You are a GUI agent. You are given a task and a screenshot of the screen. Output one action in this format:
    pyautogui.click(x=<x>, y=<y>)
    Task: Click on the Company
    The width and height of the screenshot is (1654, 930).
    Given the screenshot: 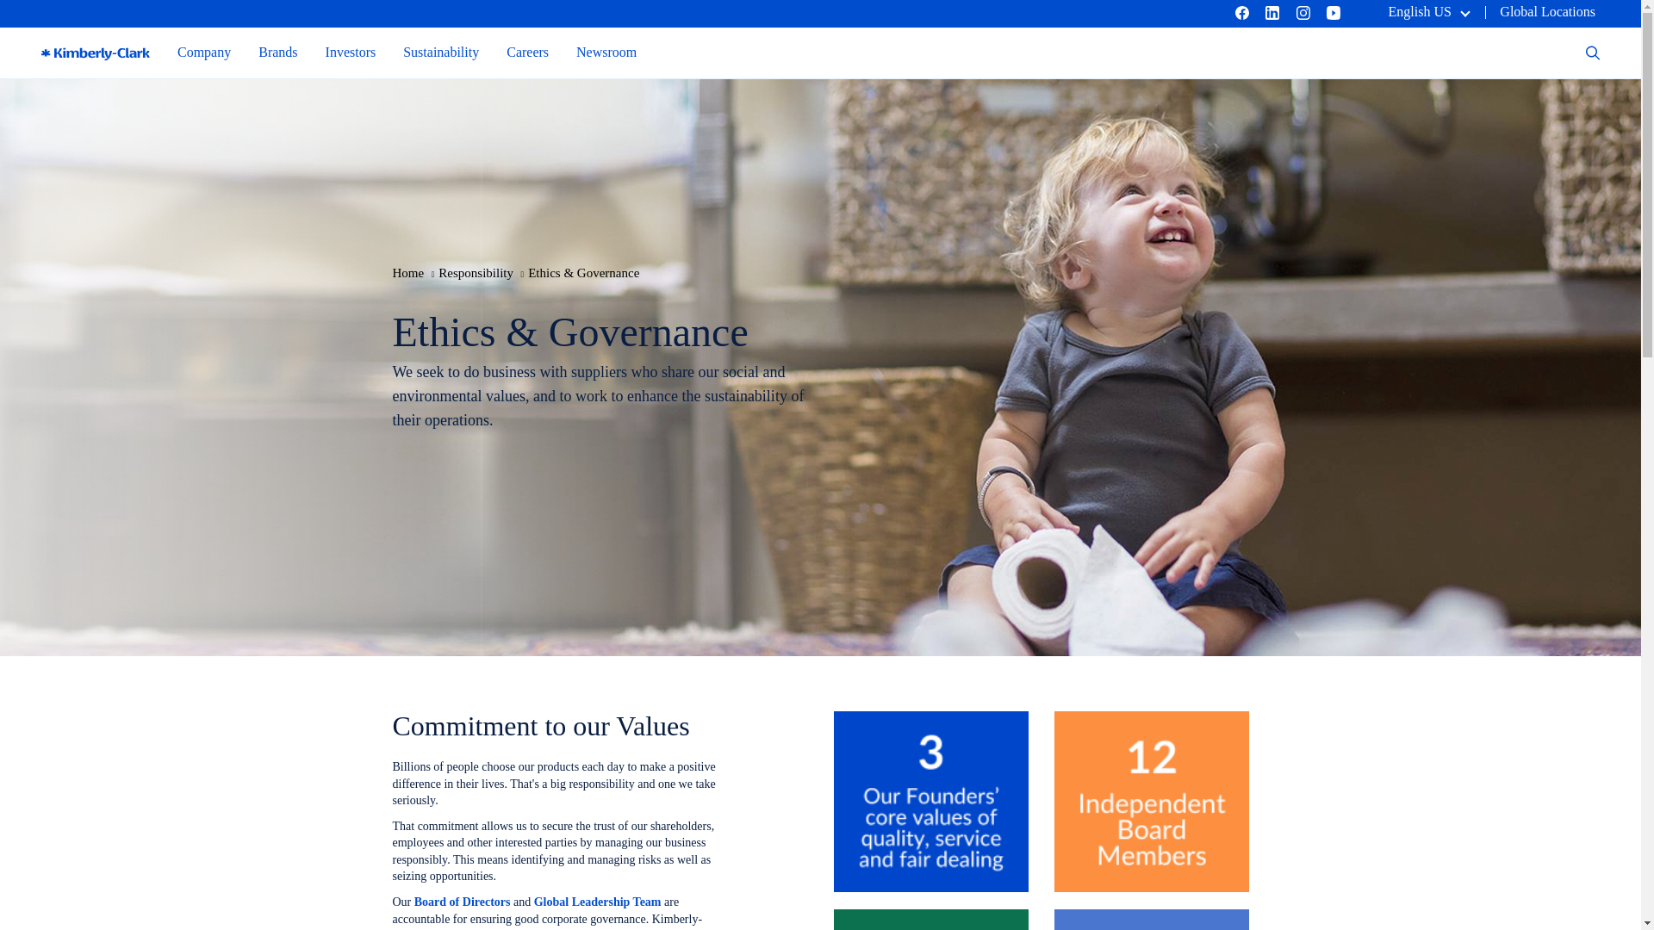 What is the action you would take?
    pyautogui.click(x=203, y=52)
    